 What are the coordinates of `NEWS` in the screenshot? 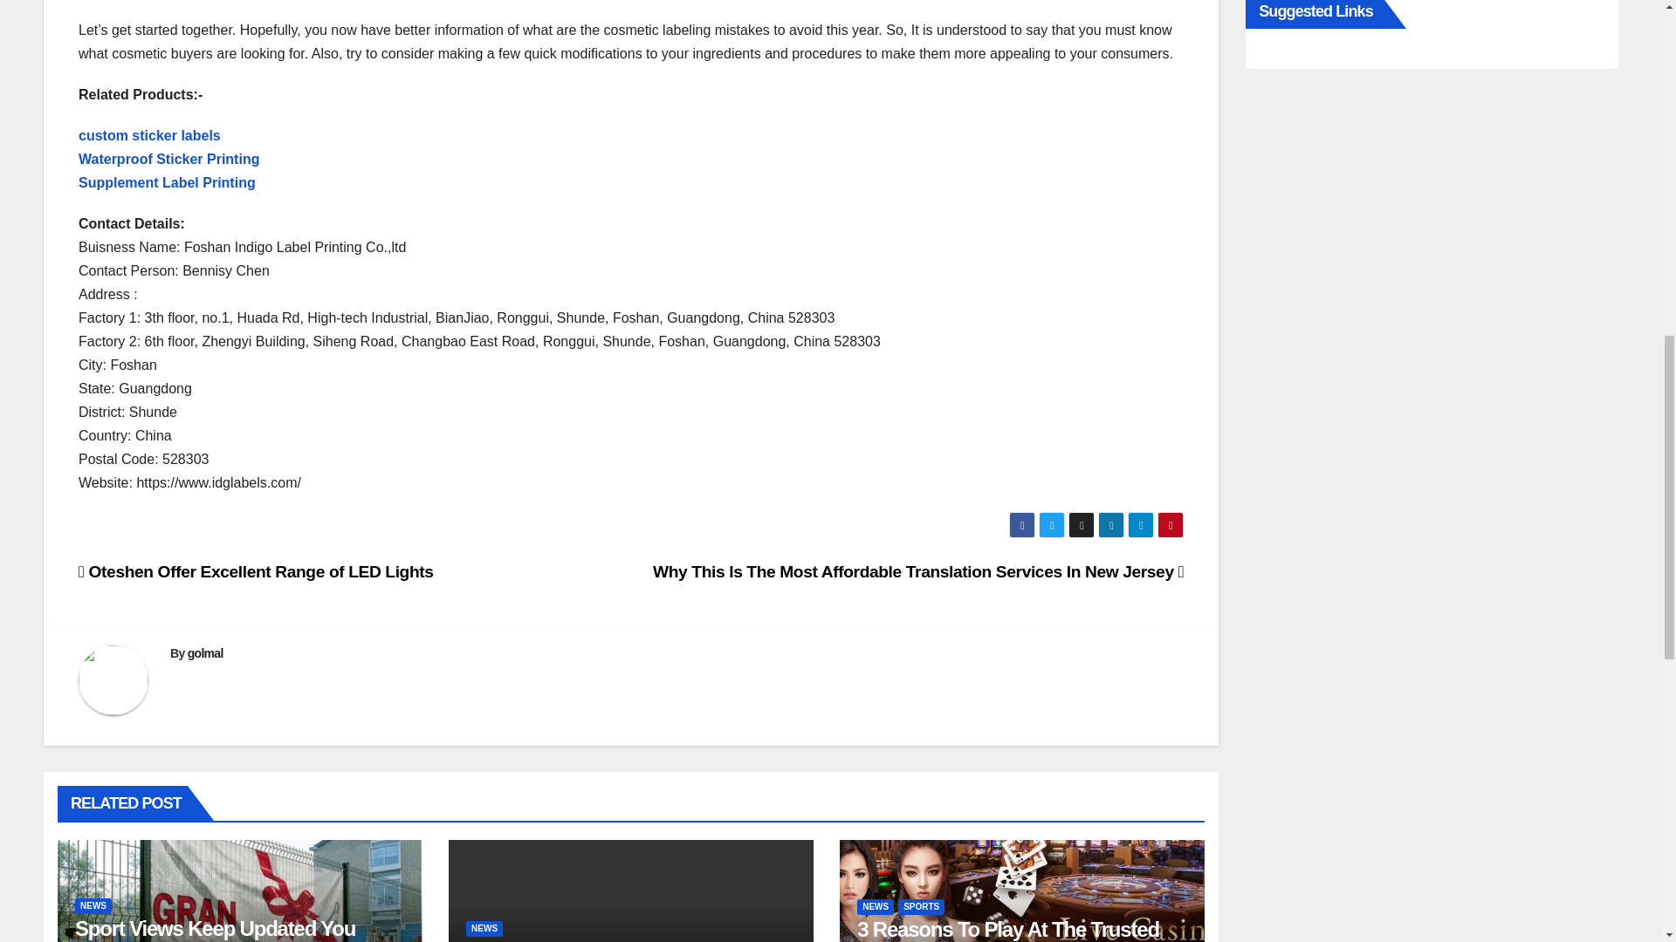 It's located at (484, 928).